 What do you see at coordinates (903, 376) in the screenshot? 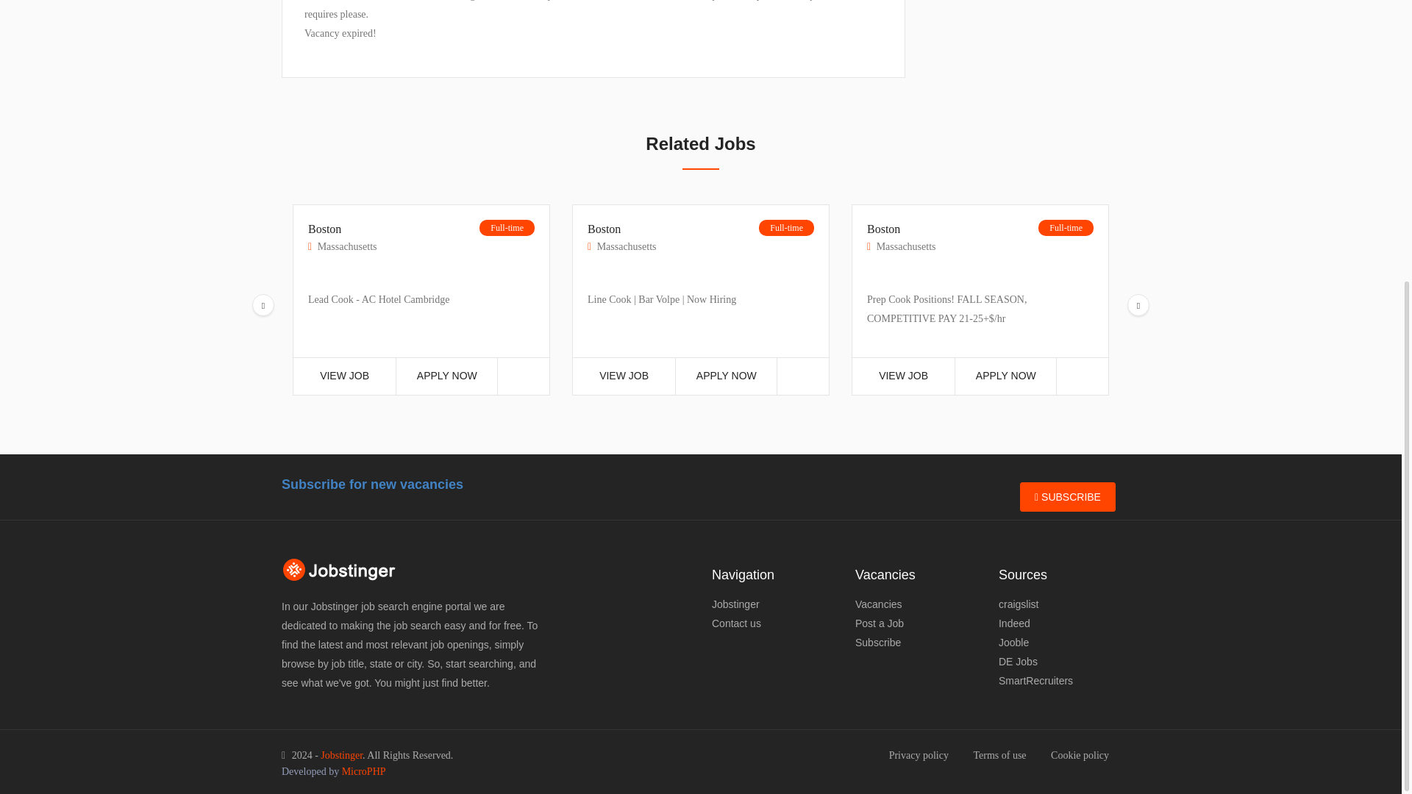
I see `VIEW JOB` at bounding box center [903, 376].